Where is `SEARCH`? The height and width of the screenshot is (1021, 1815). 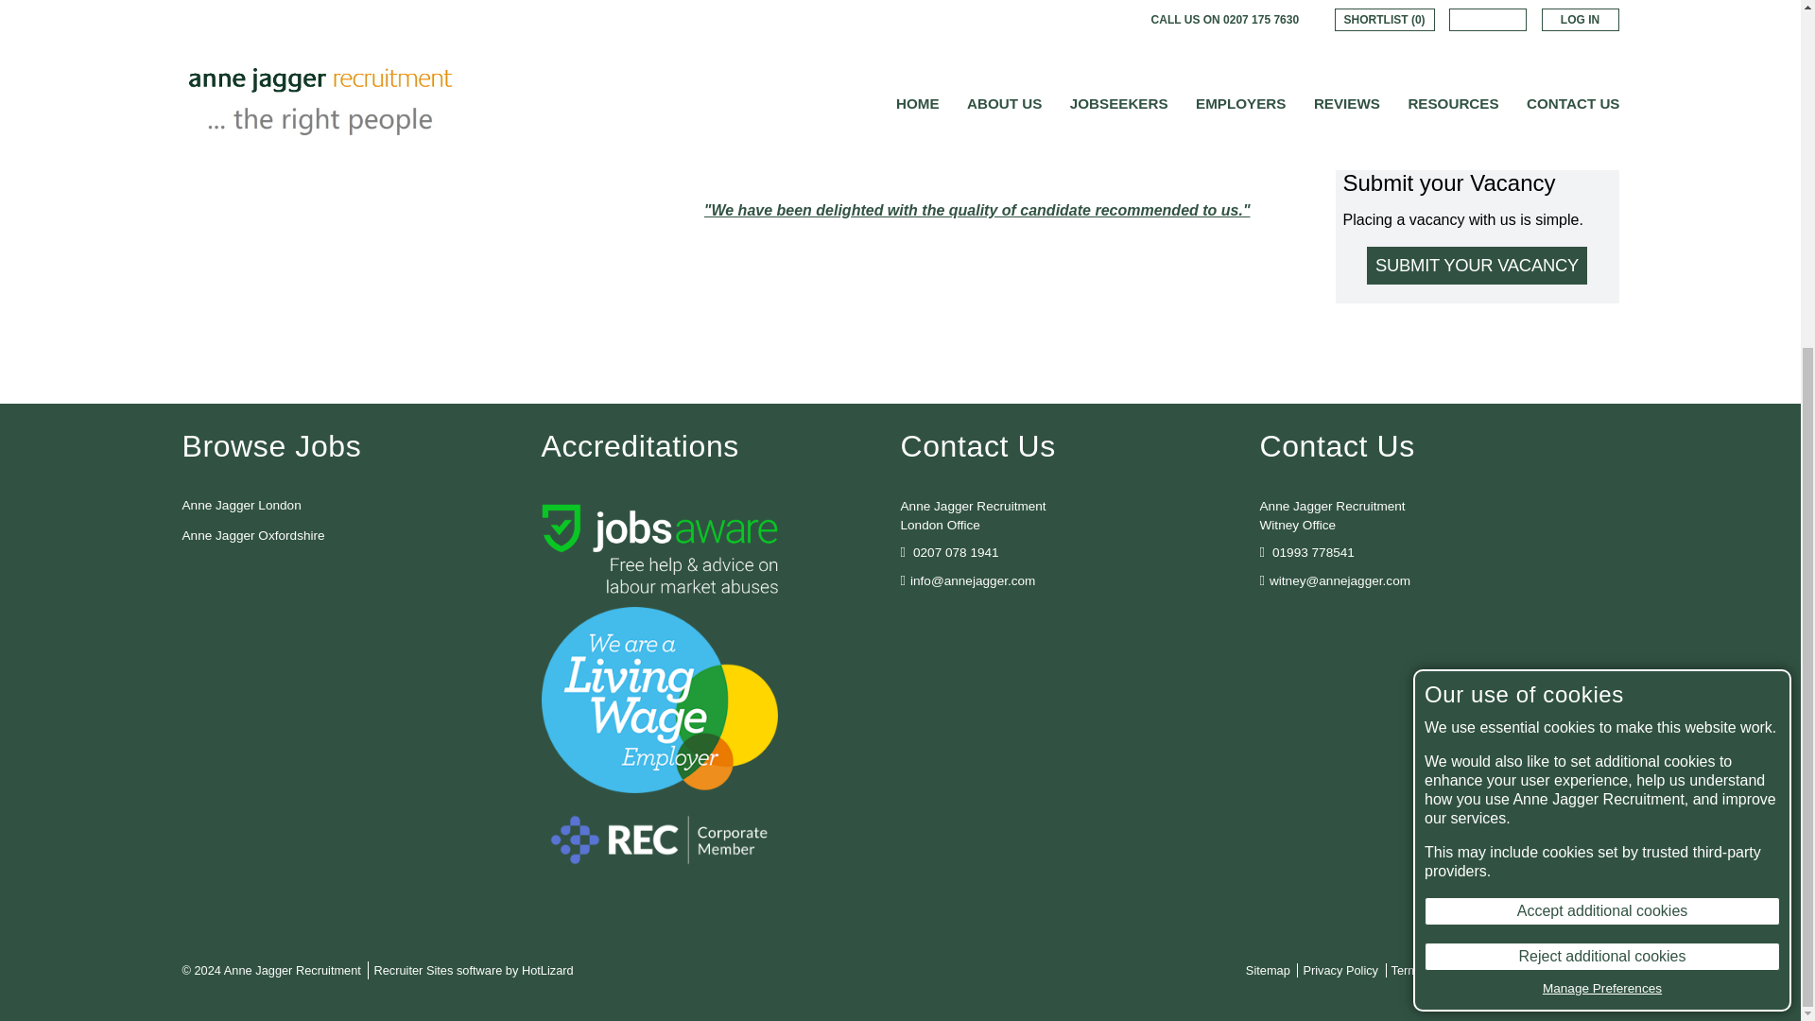
SEARCH is located at coordinates (1477, 76).